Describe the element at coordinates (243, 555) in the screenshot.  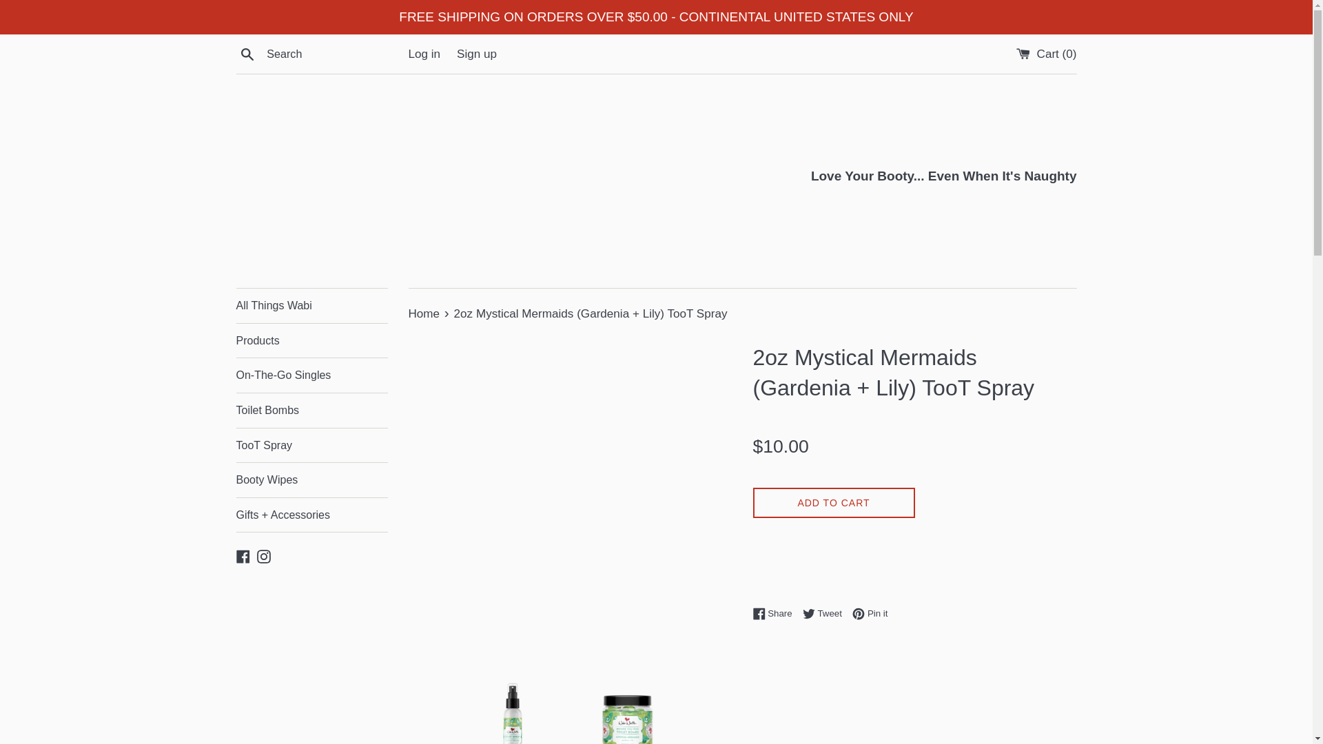
I see `Facebook` at that location.